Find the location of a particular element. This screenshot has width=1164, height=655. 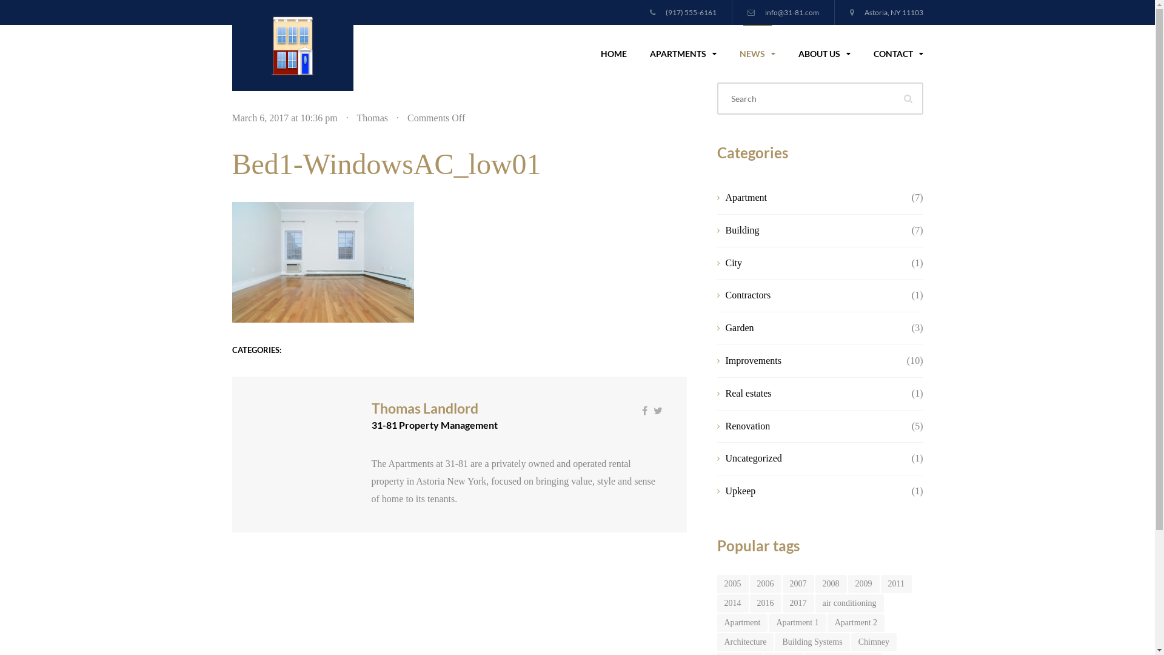

NEWS is located at coordinates (757, 53).